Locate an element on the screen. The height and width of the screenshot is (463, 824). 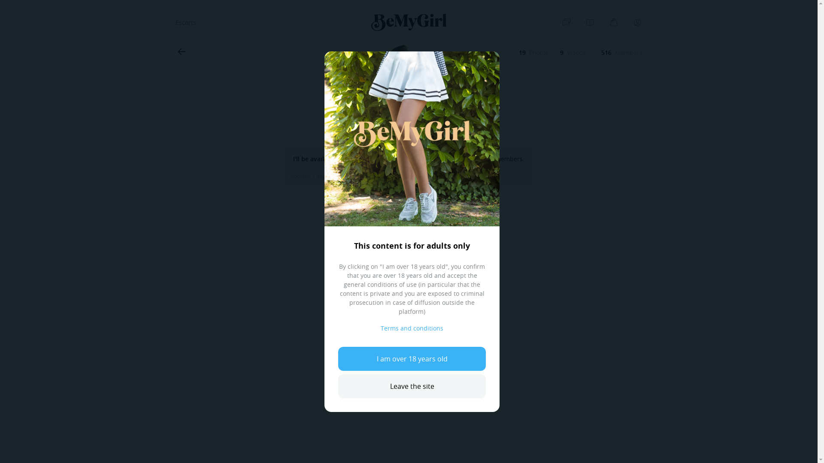
Leave the site is located at coordinates (412, 386).